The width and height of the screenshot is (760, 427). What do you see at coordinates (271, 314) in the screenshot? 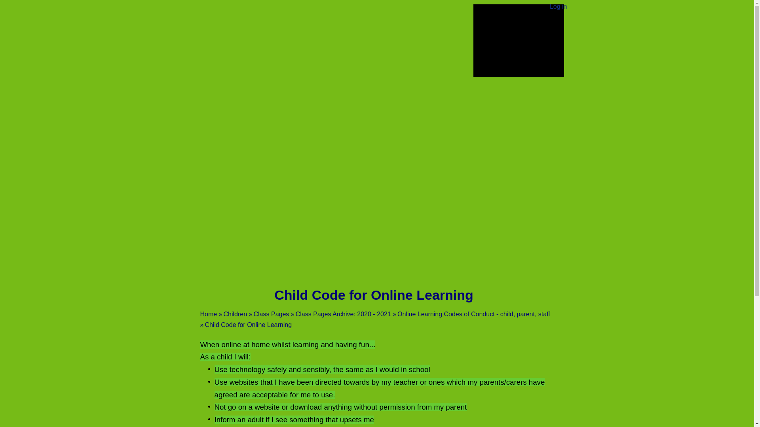
I see `Class Pages` at bounding box center [271, 314].